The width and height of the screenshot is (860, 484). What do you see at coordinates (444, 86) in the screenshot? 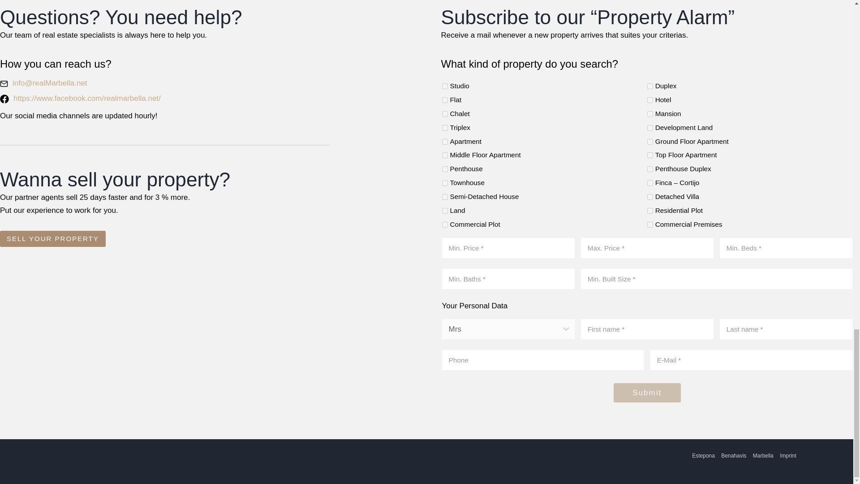
I see `1969` at bounding box center [444, 86].